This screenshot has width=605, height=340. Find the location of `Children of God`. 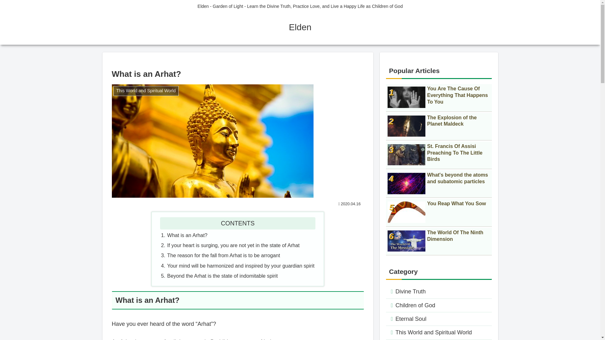

Children of God is located at coordinates (439, 305).